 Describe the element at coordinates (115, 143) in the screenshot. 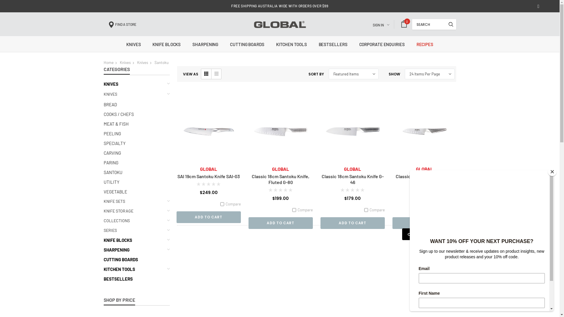

I see `SPECIALTY` at that location.